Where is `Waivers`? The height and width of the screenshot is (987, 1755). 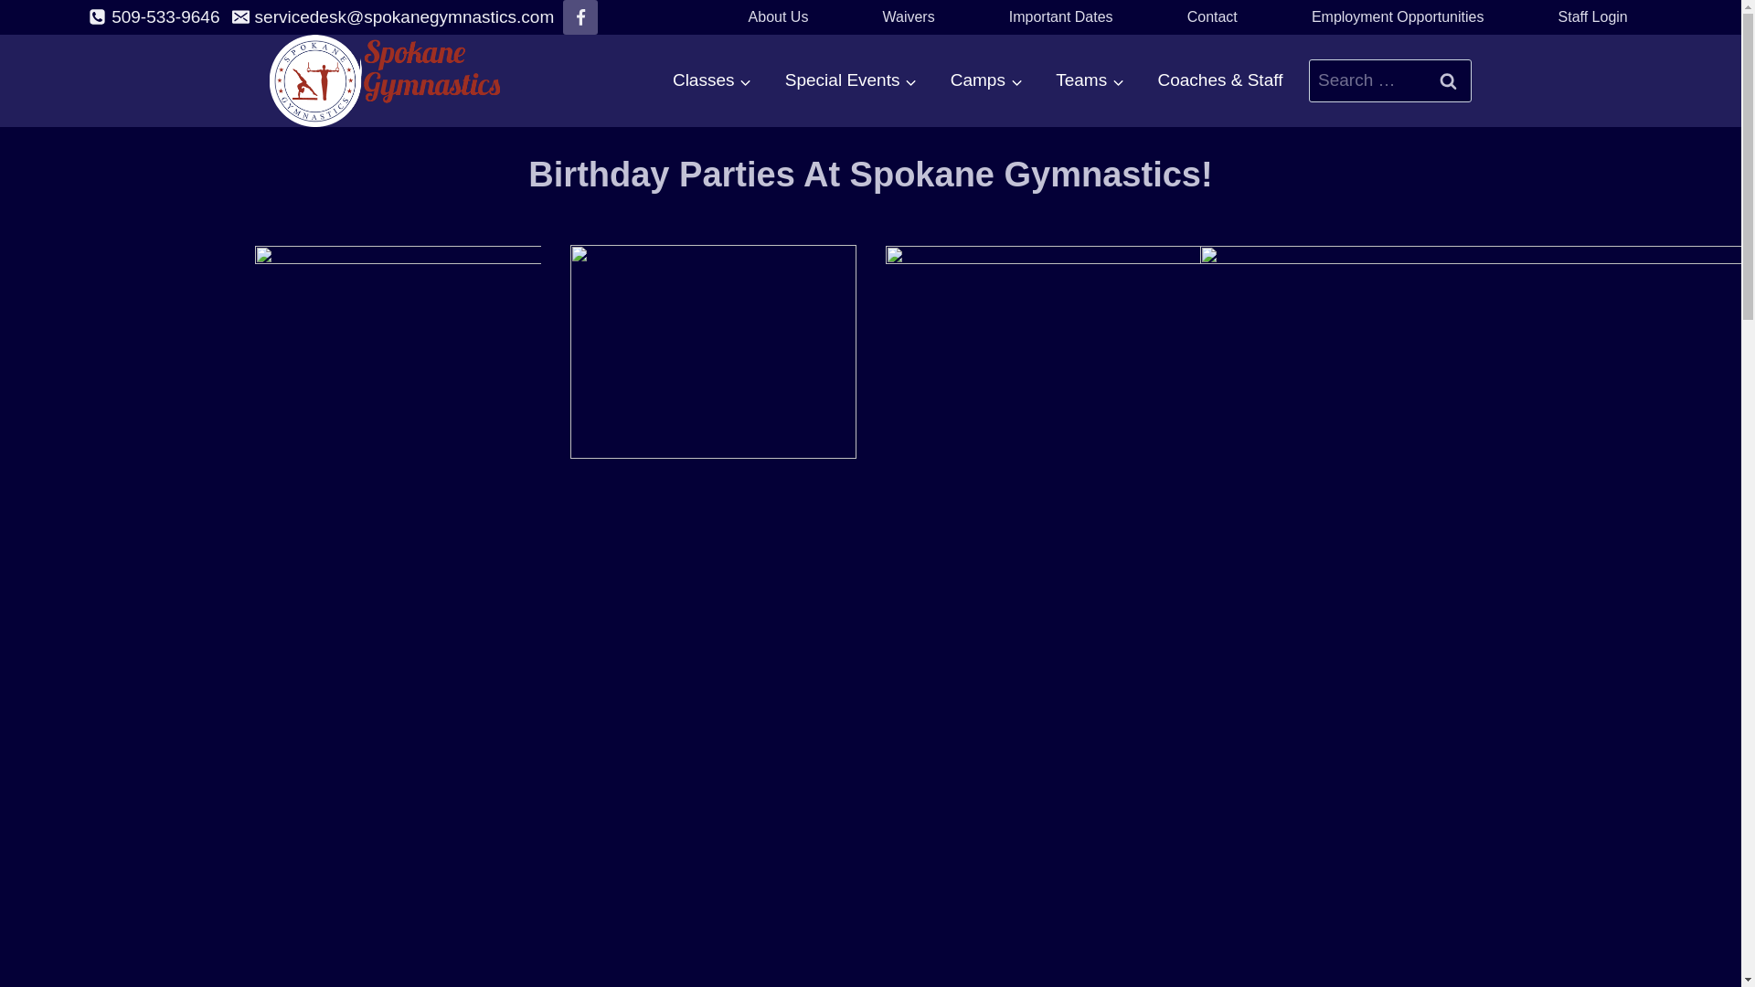 Waivers is located at coordinates (909, 16).